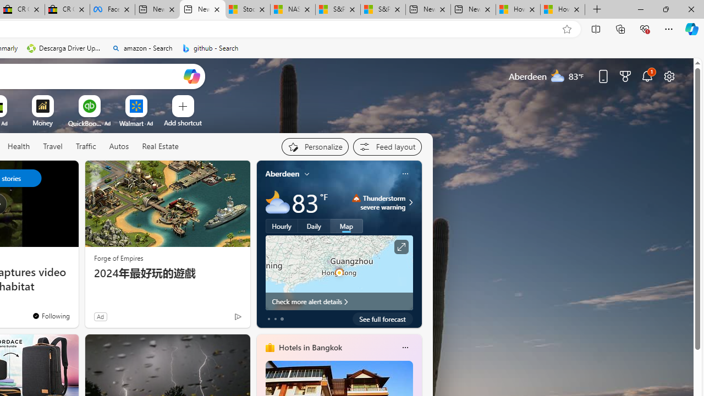 Image resolution: width=704 pixels, height=396 pixels. Describe the element at coordinates (307, 174) in the screenshot. I see `My location` at that location.